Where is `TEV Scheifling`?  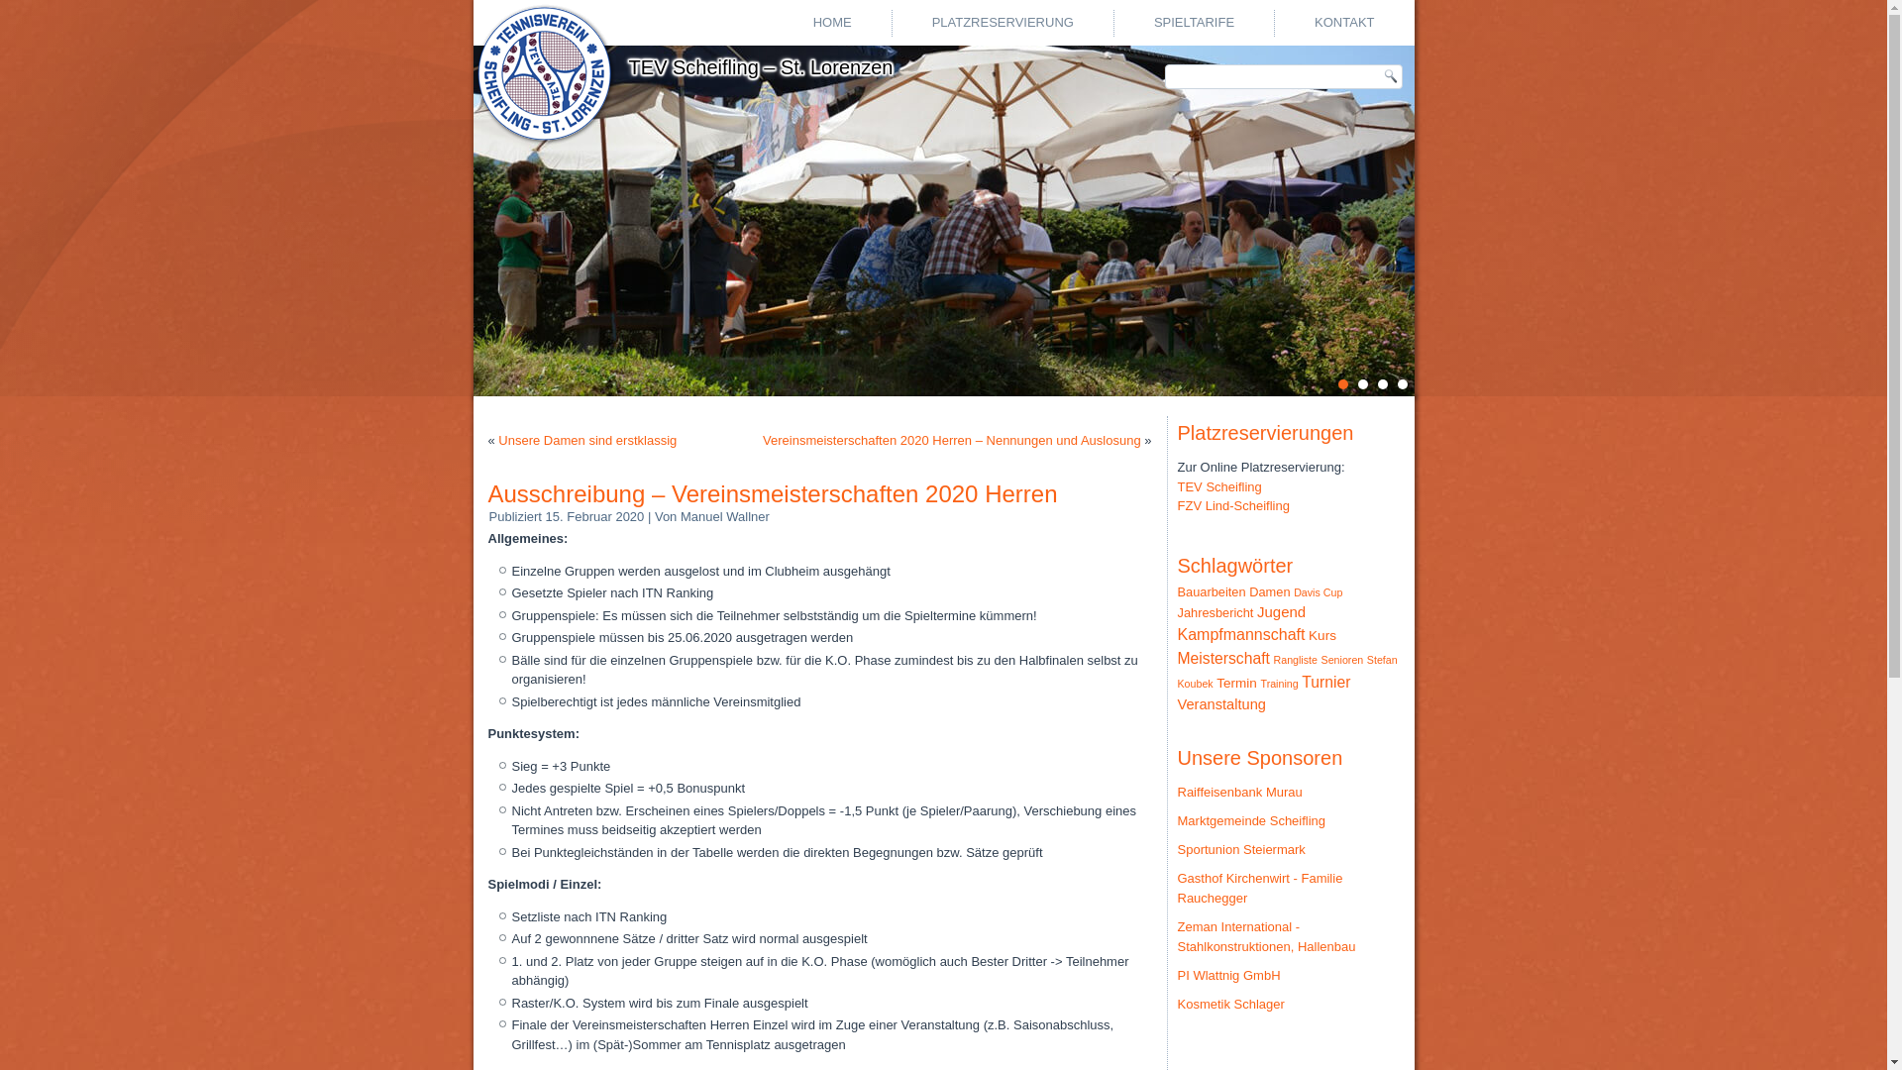
TEV Scheifling is located at coordinates (1218, 487).